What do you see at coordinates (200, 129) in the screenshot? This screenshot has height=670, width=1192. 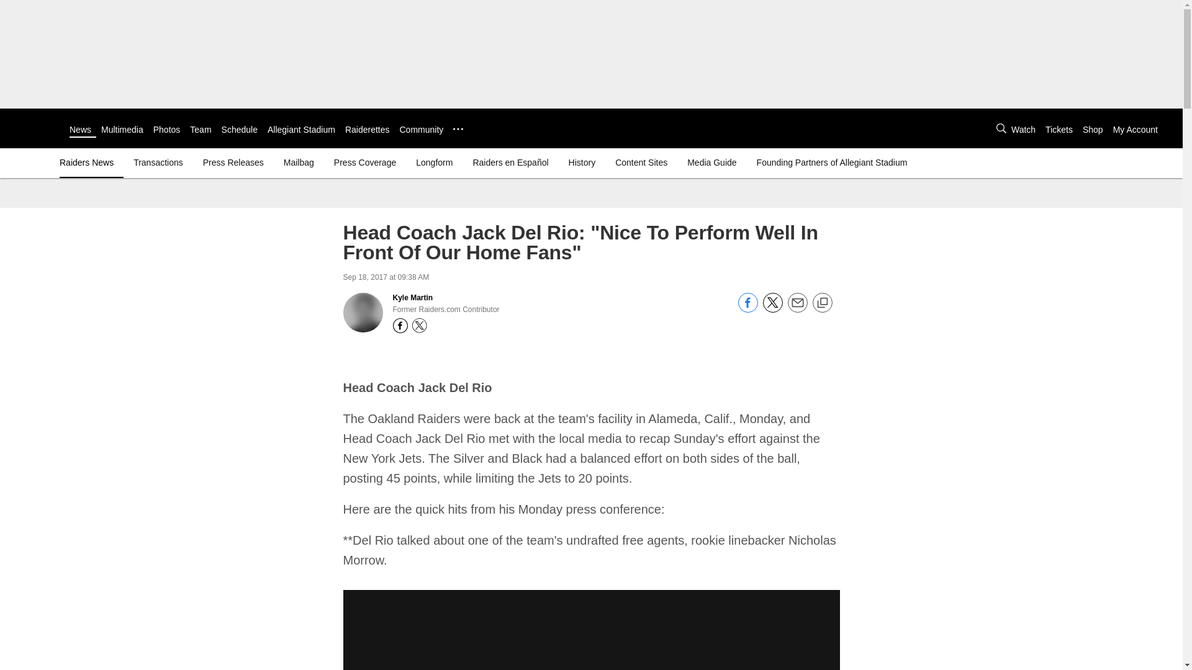 I see `Team` at bounding box center [200, 129].